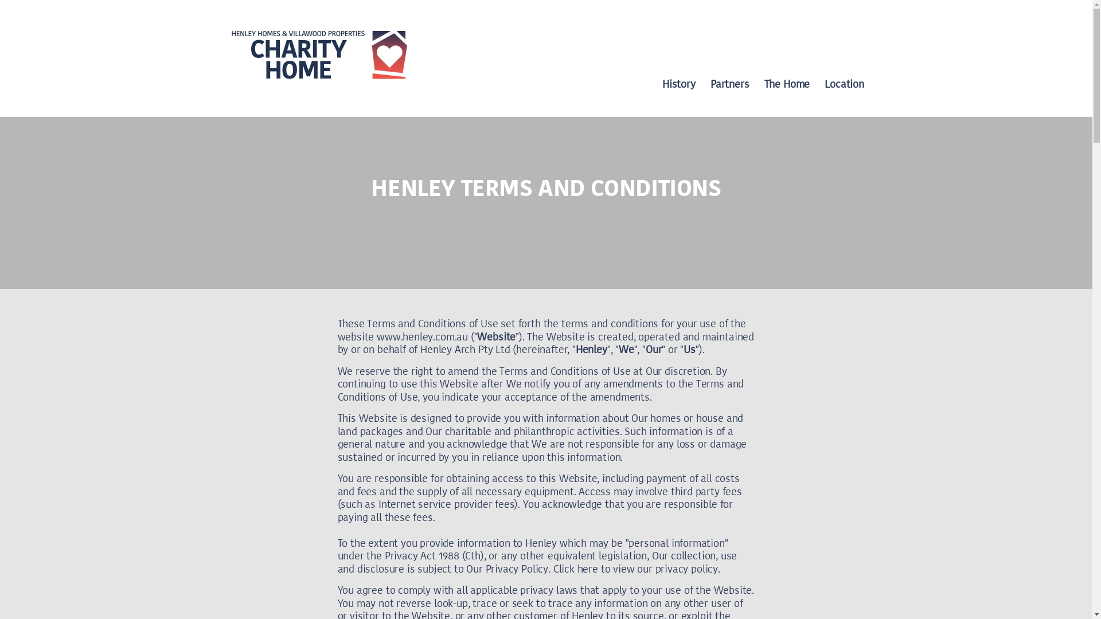 This screenshot has height=619, width=1101. What do you see at coordinates (787, 84) in the screenshot?
I see `The Home` at bounding box center [787, 84].